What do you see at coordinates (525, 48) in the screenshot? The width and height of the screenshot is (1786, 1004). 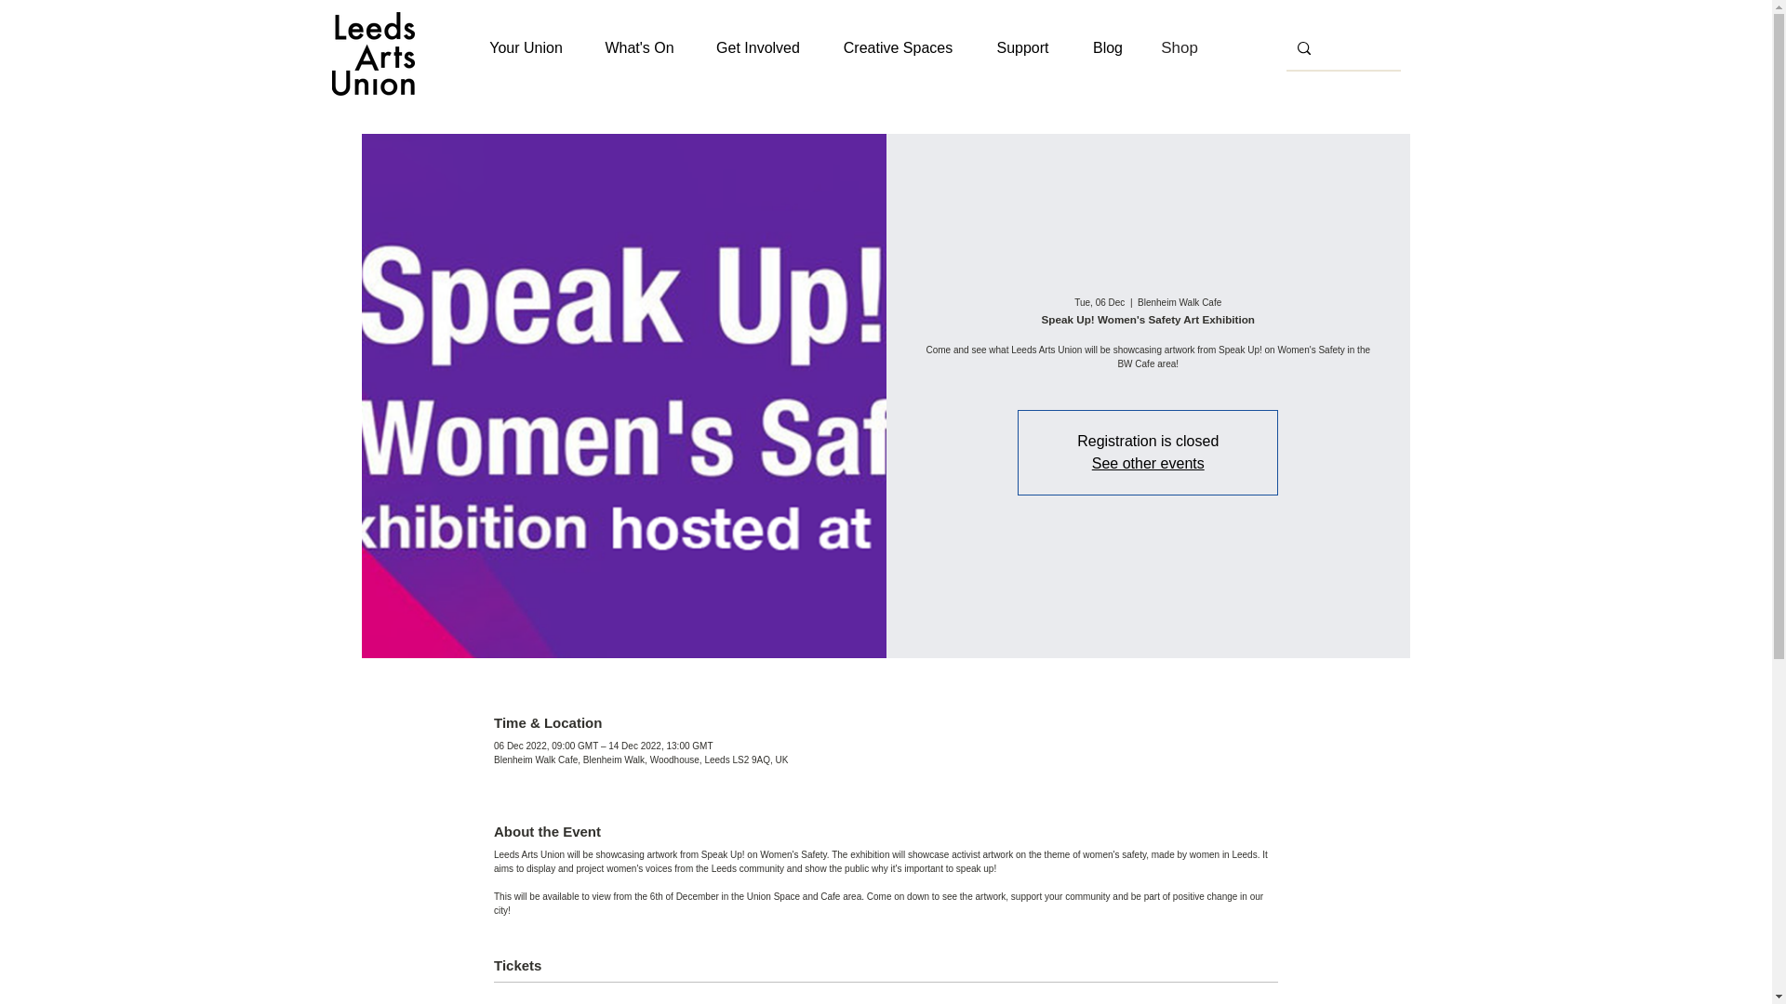 I see `Your Union` at bounding box center [525, 48].